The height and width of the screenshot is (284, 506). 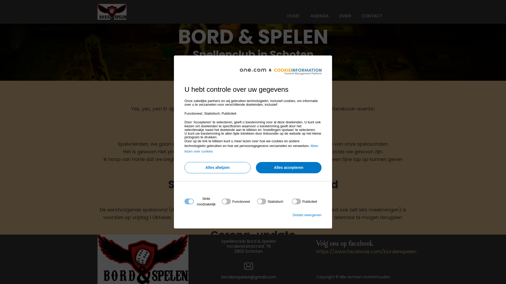 What do you see at coordinates (289, 168) in the screenshot?
I see `Alles accepteren` at bounding box center [289, 168].